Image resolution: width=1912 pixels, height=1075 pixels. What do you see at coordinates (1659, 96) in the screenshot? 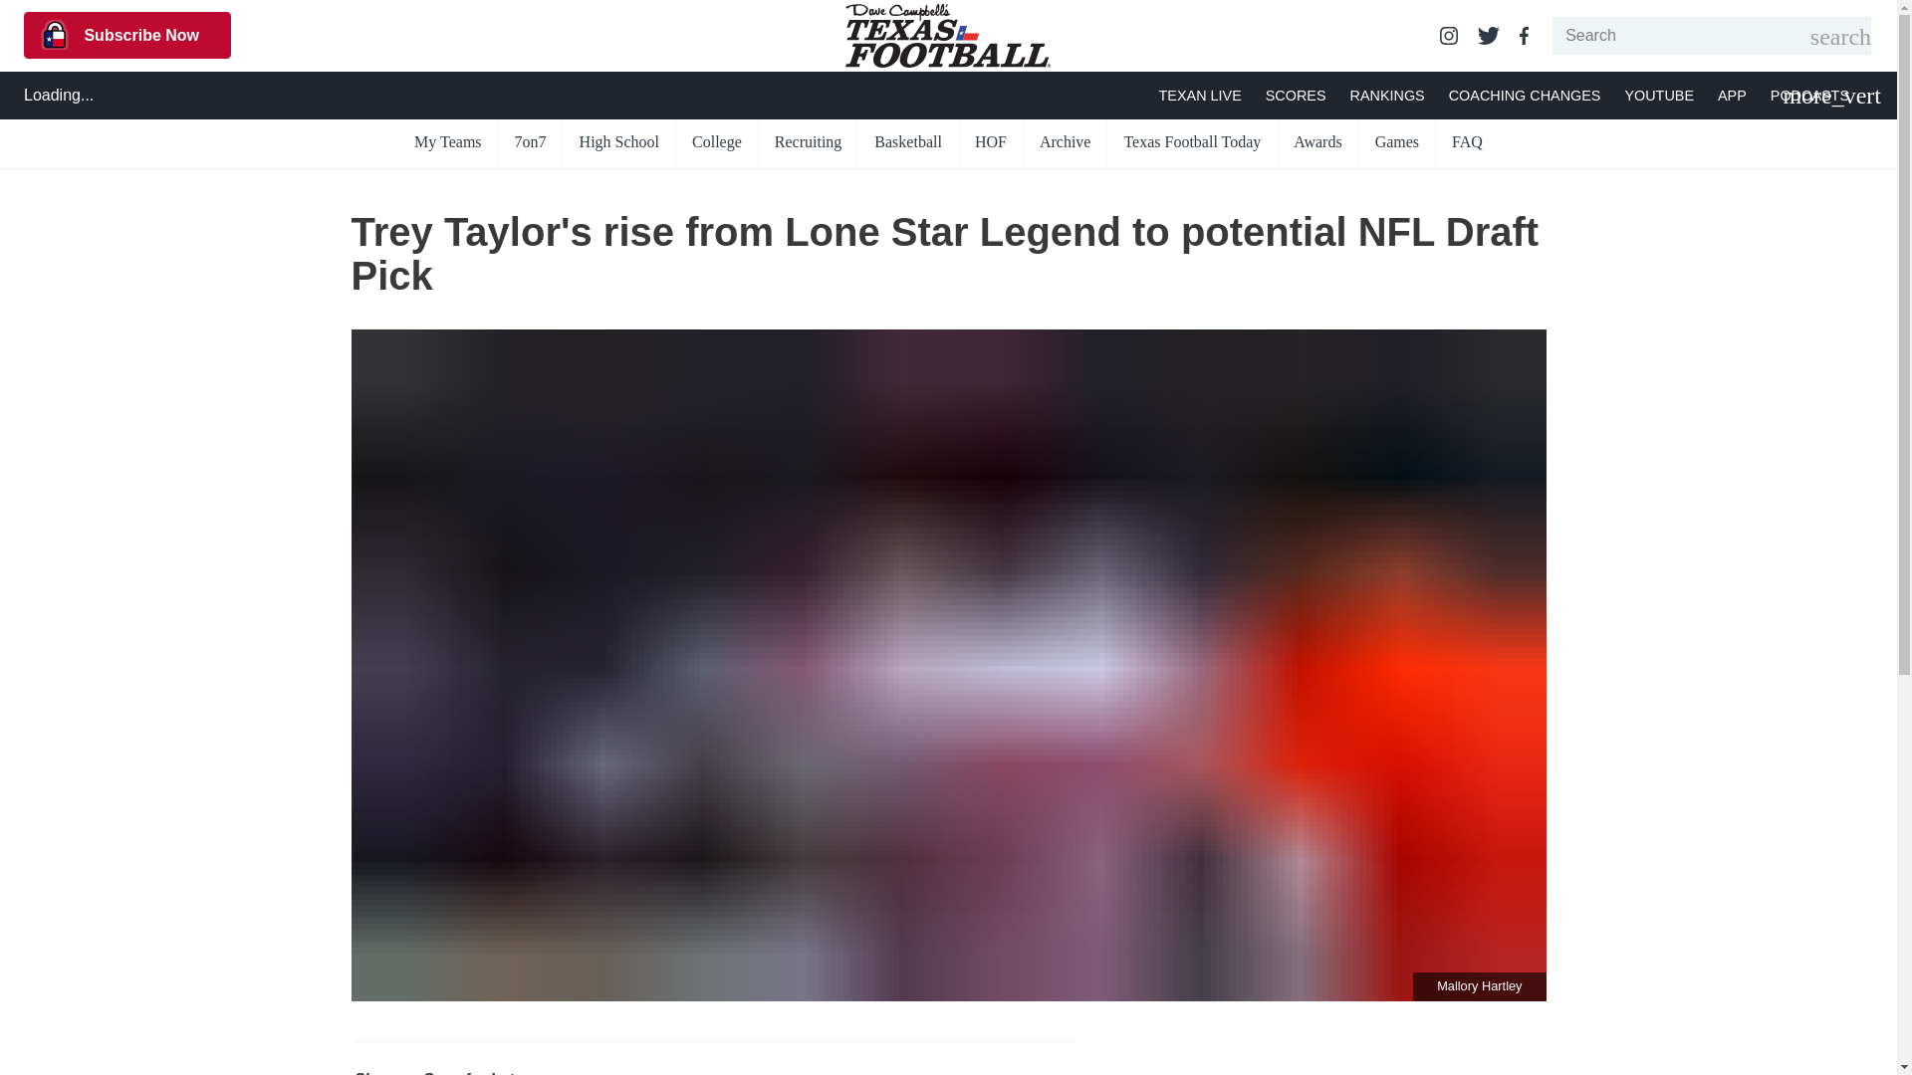
I see `YOUTUBE` at bounding box center [1659, 96].